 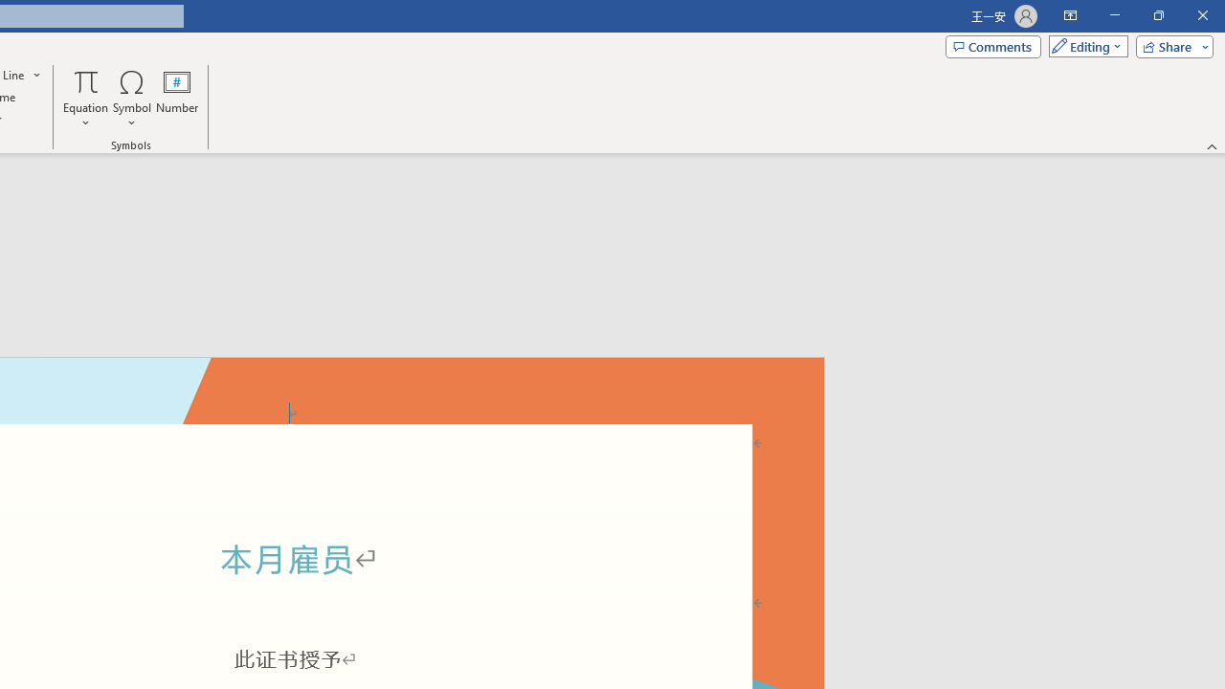 What do you see at coordinates (86, 80) in the screenshot?
I see `Equation` at bounding box center [86, 80].